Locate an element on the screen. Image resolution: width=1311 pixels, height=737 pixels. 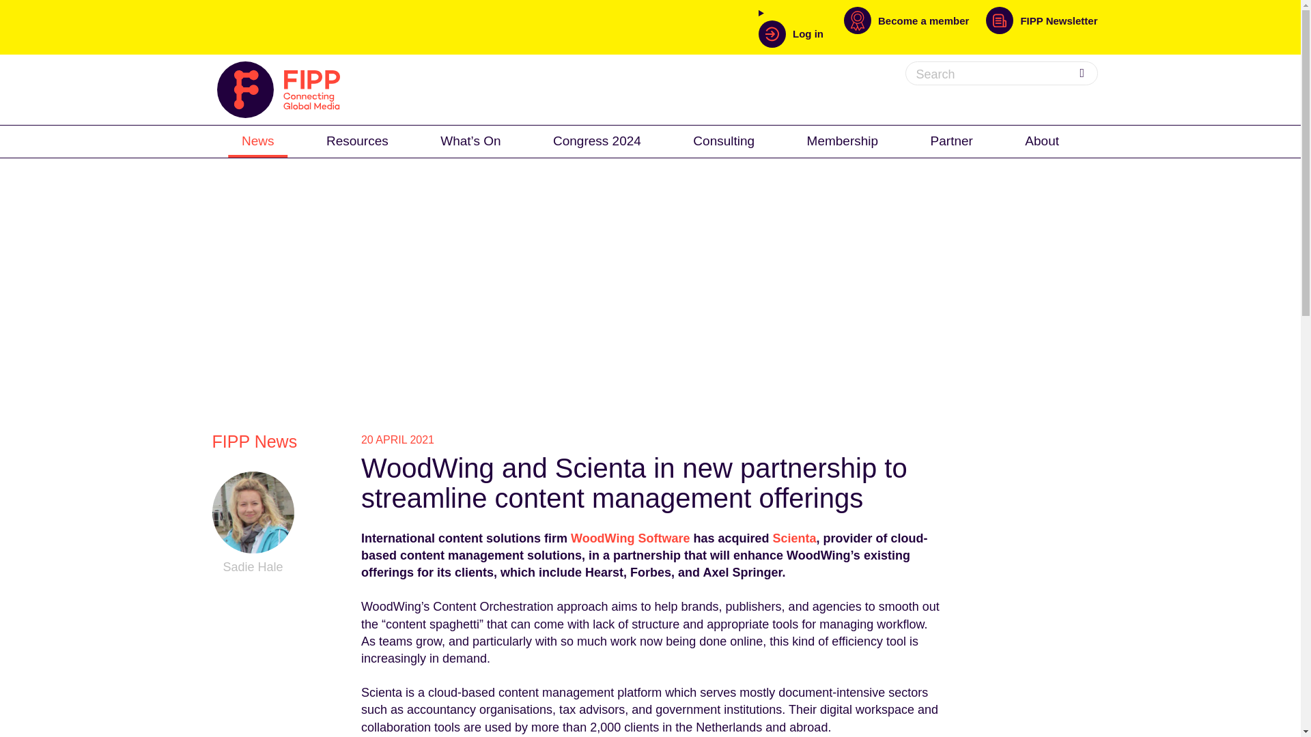
Membership is located at coordinates (843, 140).